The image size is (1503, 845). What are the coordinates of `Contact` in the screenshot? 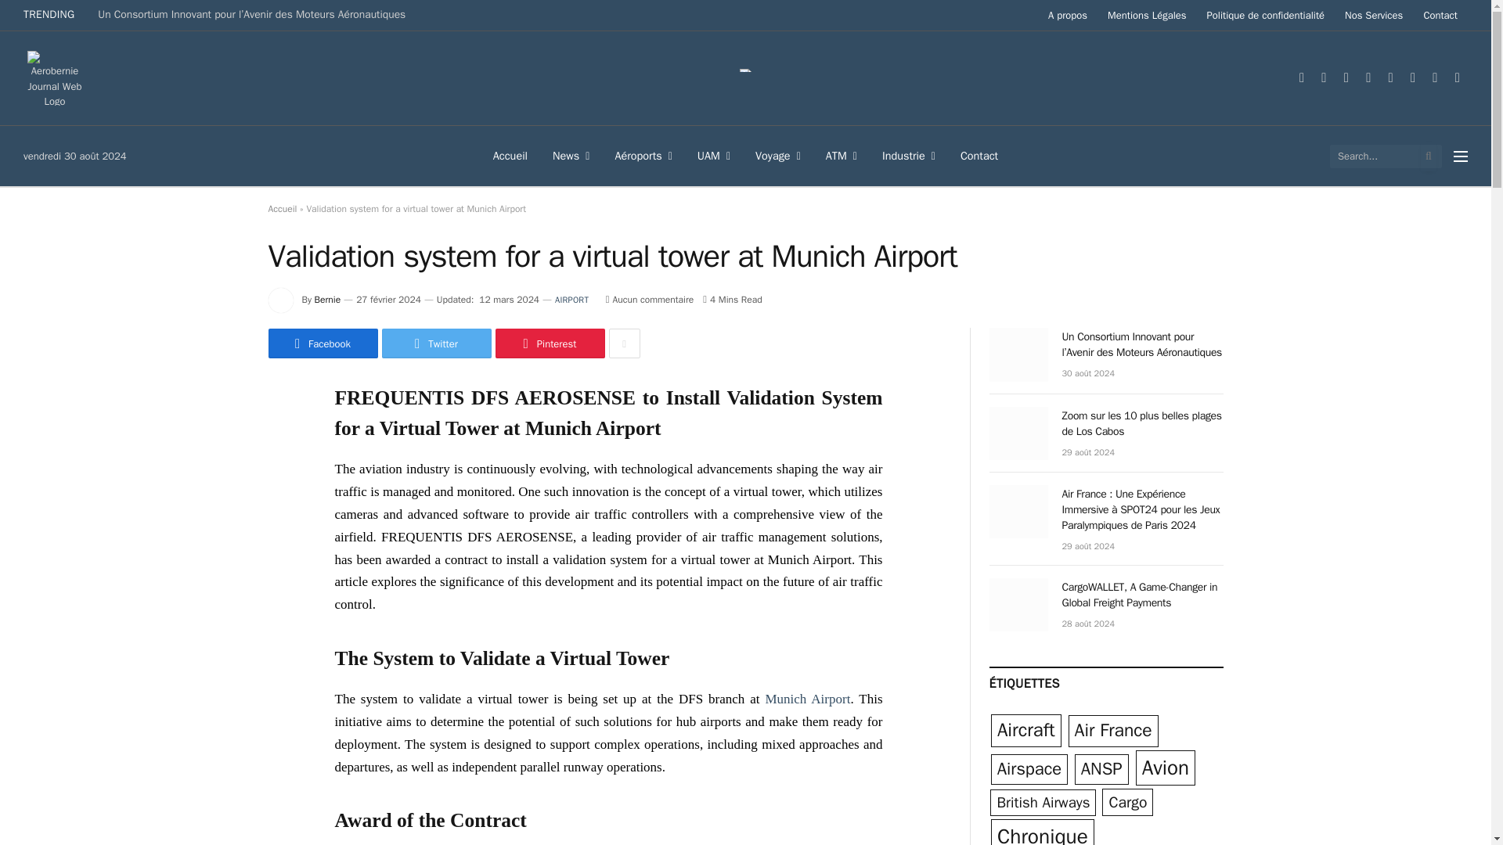 It's located at (1440, 15).